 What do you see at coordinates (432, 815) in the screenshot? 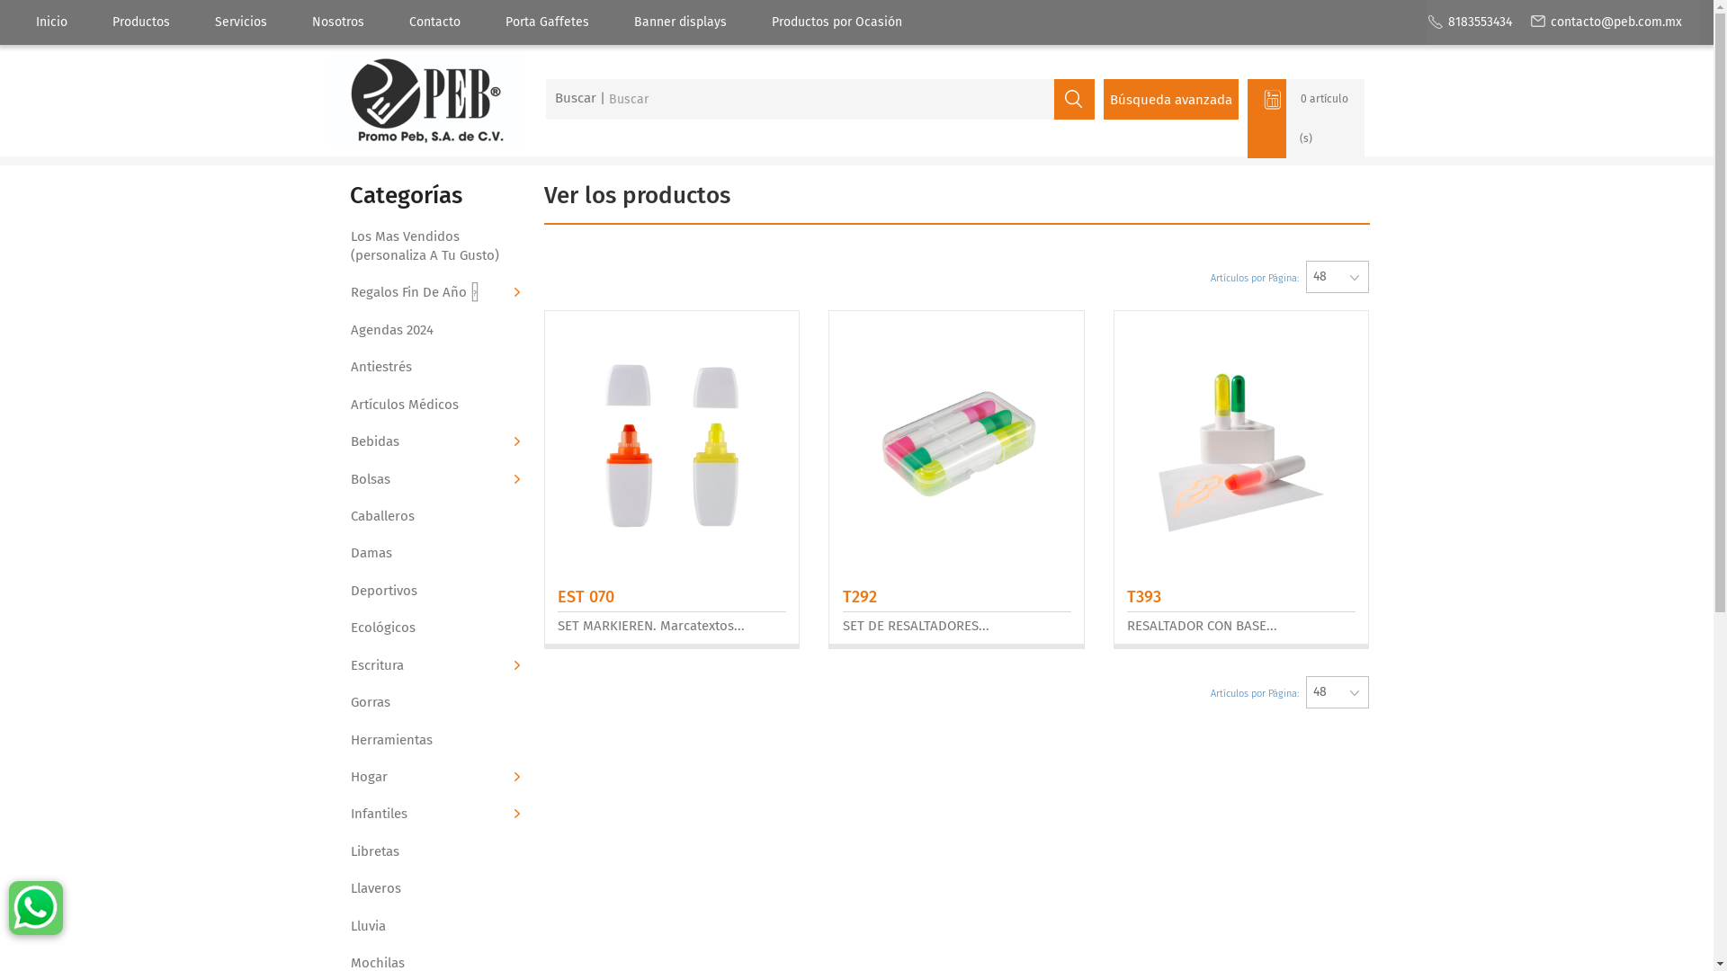
I see `Infantiles` at bounding box center [432, 815].